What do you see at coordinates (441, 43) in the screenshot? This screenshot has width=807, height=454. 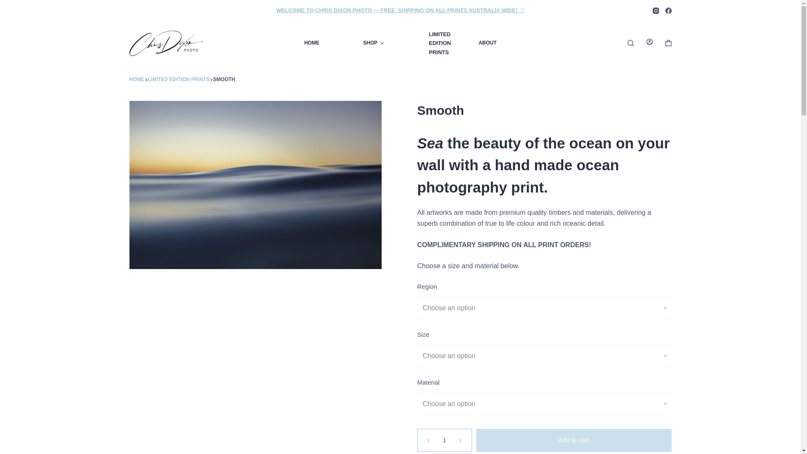 I see `LIMITED EDITION PRINTS` at bounding box center [441, 43].